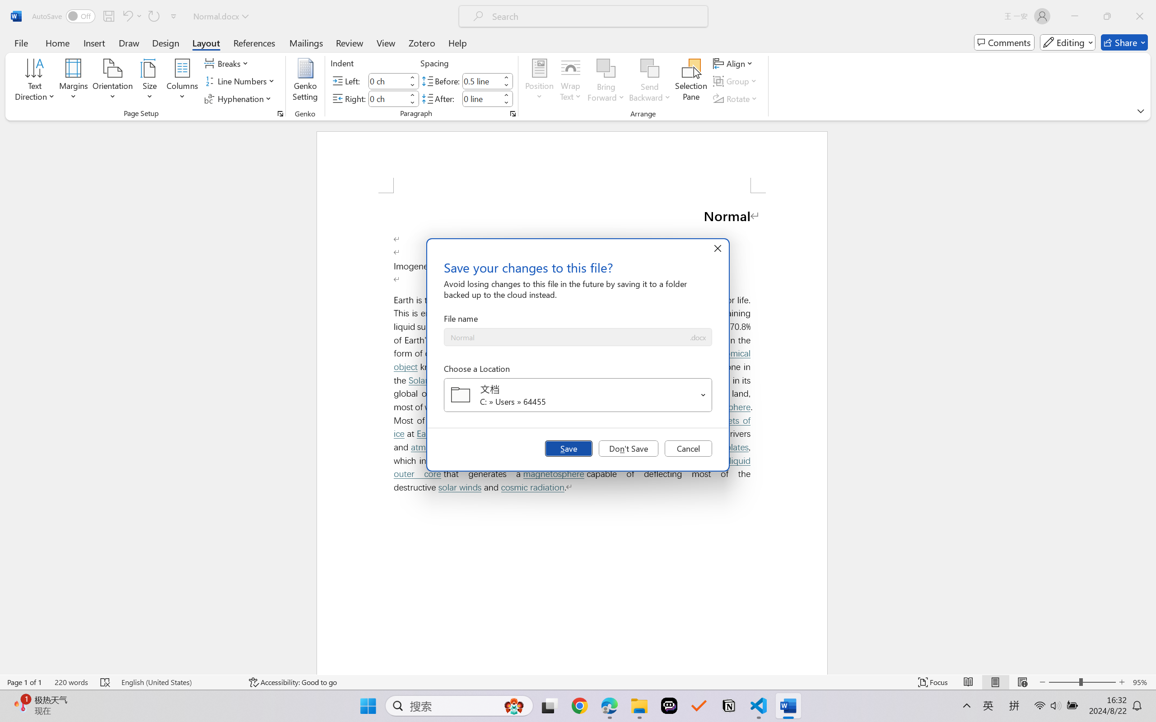 The height and width of the screenshot is (722, 1156). What do you see at coordinates (150, 81) in the screenshot?
I see `Size` at bounding box center [150, 81].